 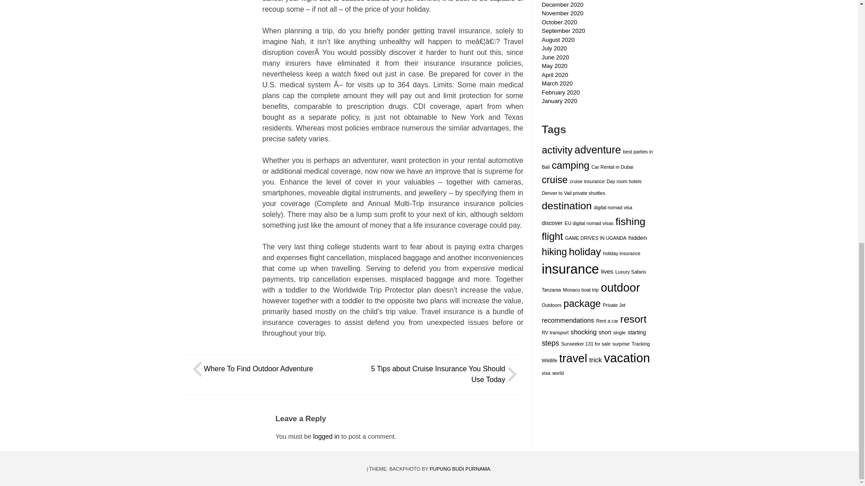 What do you see at coordinates (258, 369) in the screenshot?
I see `Where To Find Outdoor Adventure` at bounding box center [258, 369].